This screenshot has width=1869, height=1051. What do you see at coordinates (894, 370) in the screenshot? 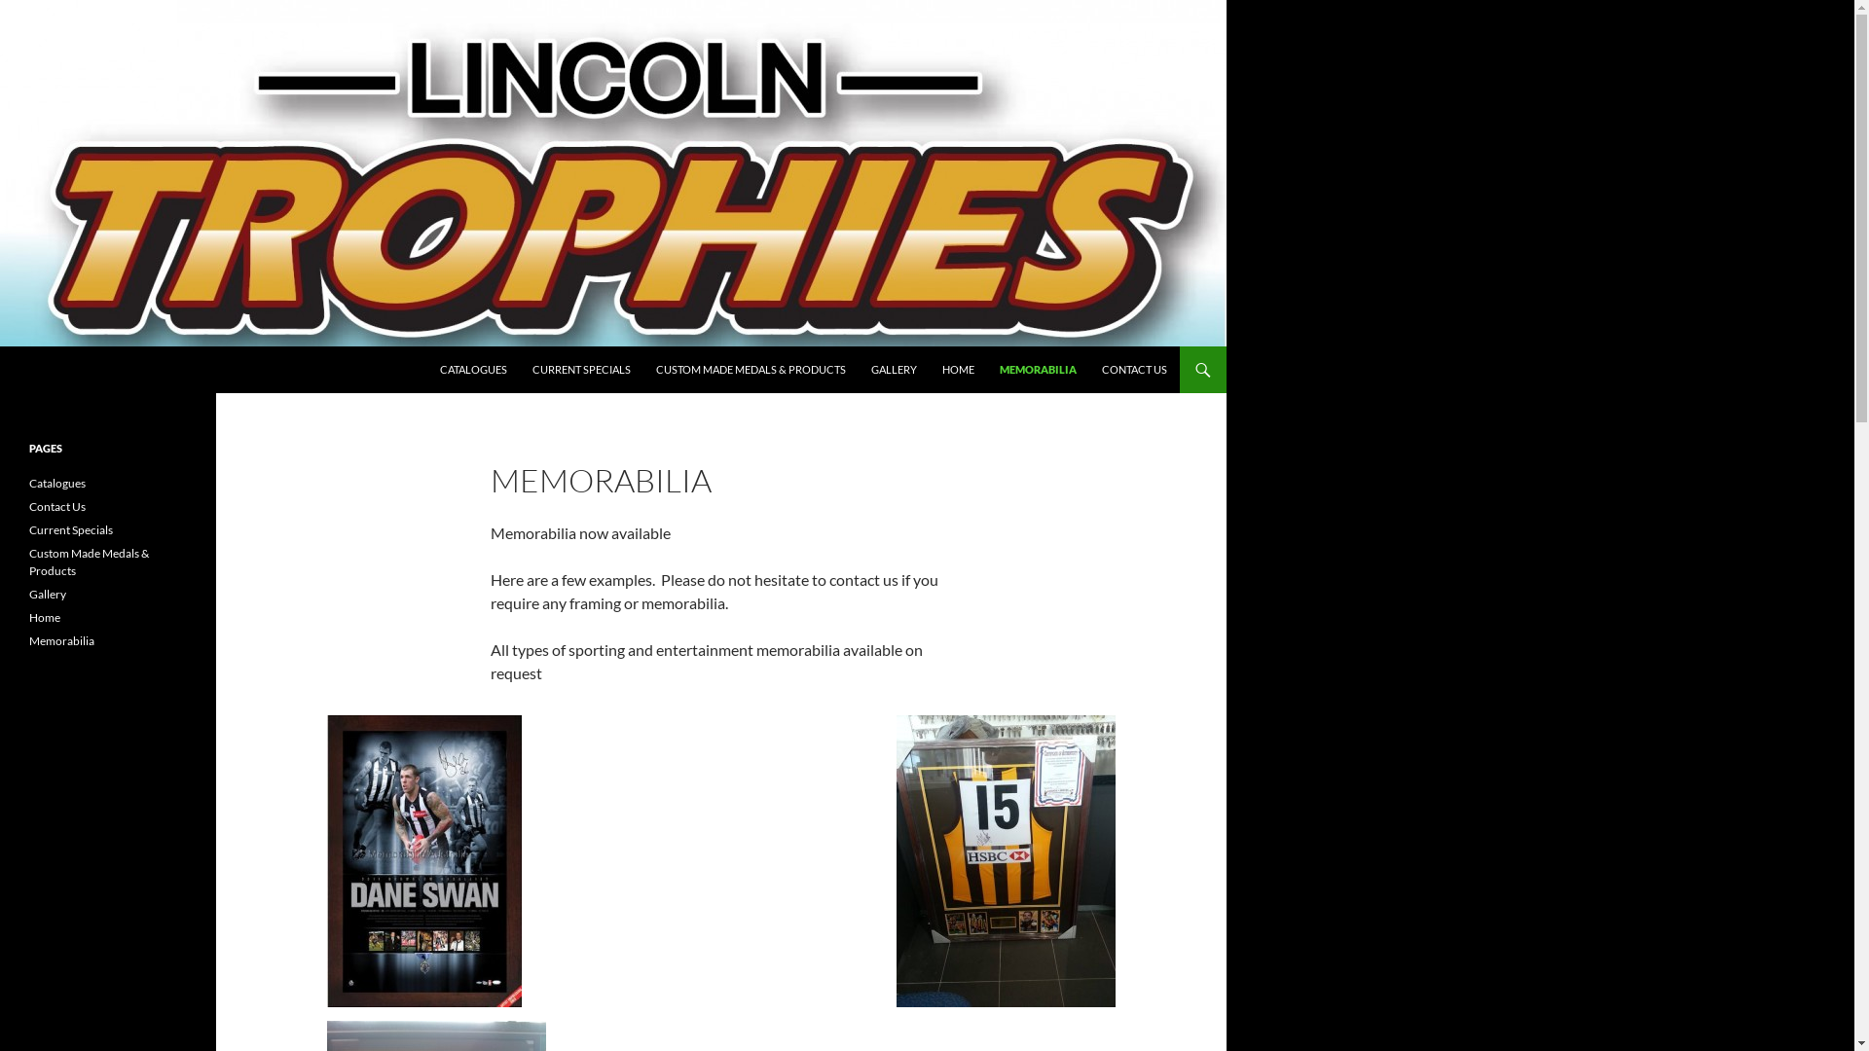
I see `GALLERY` at bounding box center [894, 370].